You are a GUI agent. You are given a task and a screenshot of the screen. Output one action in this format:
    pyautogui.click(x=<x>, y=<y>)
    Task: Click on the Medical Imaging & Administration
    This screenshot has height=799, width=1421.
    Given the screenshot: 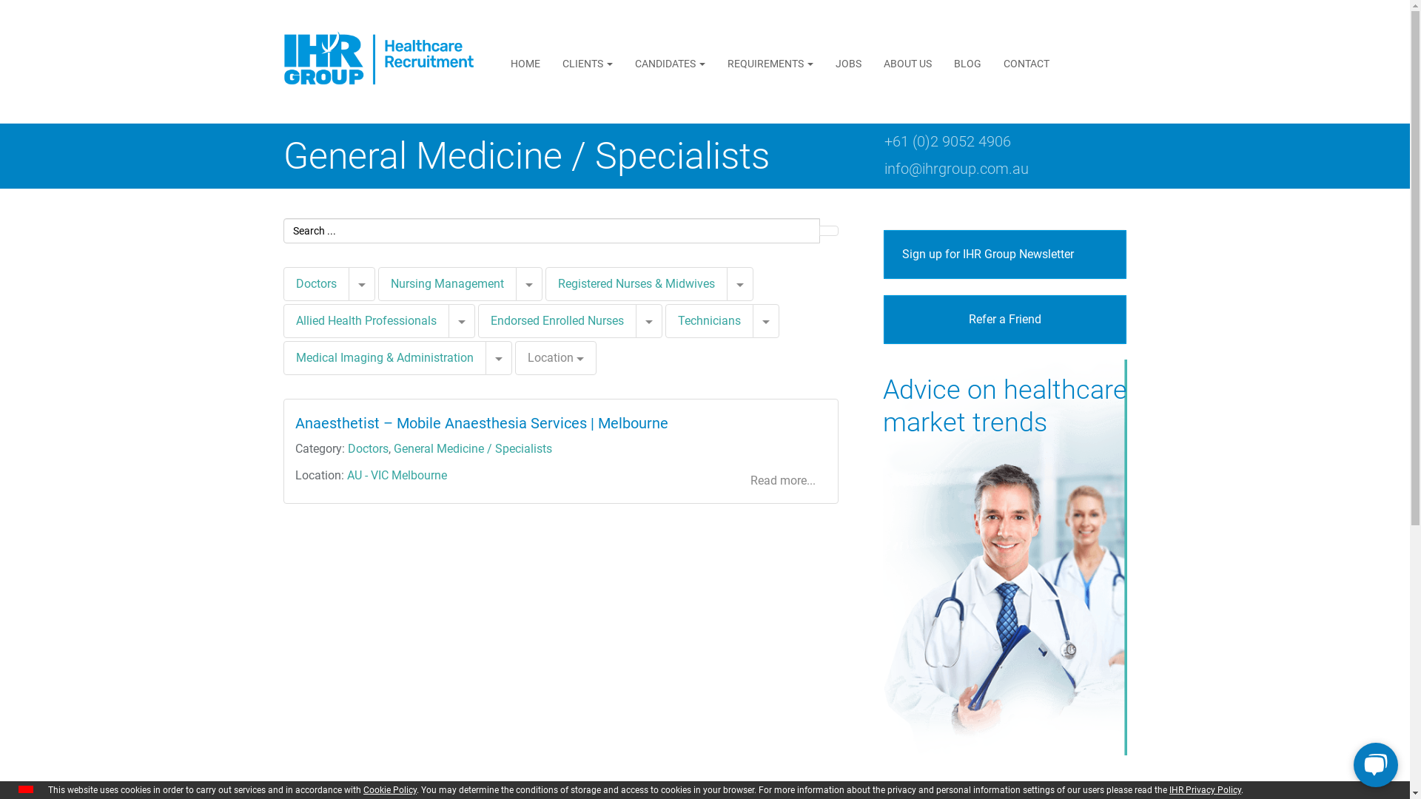 What is the action you would take?
    pyautogui.click(x=385, y=358)
    